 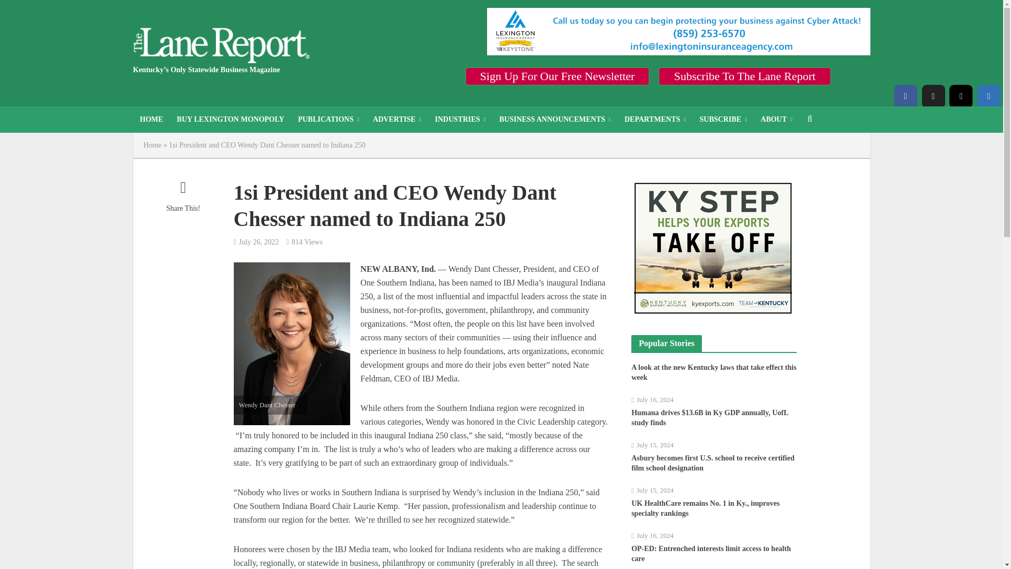 What do you see at coordinates (989, 96) in the screenshot?
I see `Linkedin` at bounding box center [989, 96].